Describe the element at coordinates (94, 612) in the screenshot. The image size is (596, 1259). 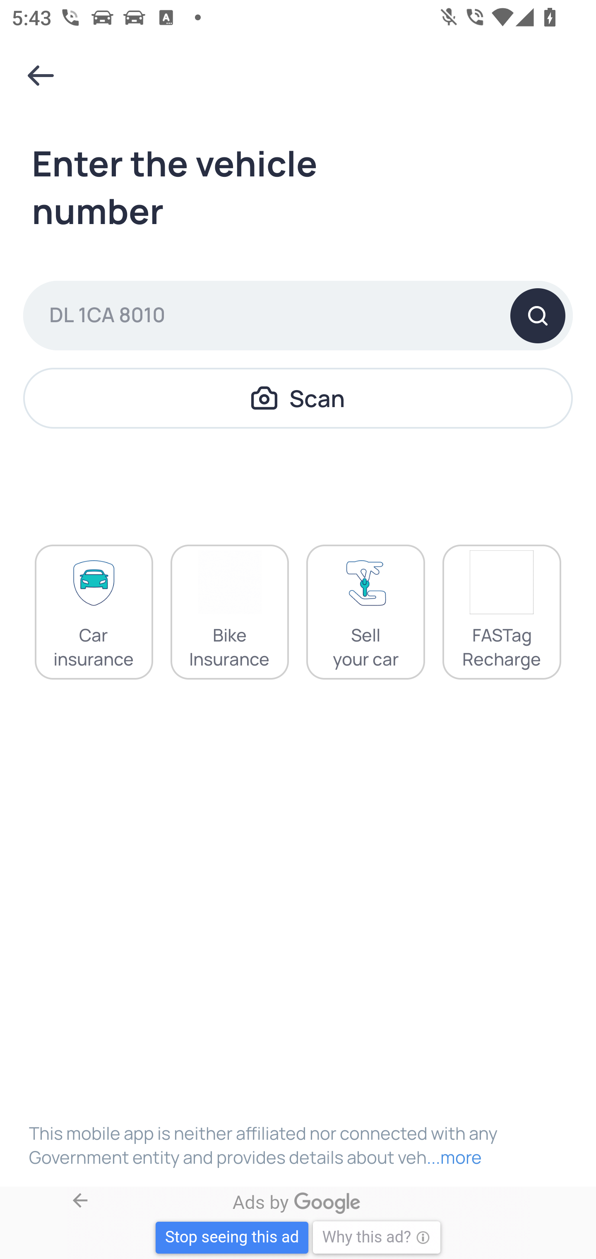
I see `Car
insurance` at that location.